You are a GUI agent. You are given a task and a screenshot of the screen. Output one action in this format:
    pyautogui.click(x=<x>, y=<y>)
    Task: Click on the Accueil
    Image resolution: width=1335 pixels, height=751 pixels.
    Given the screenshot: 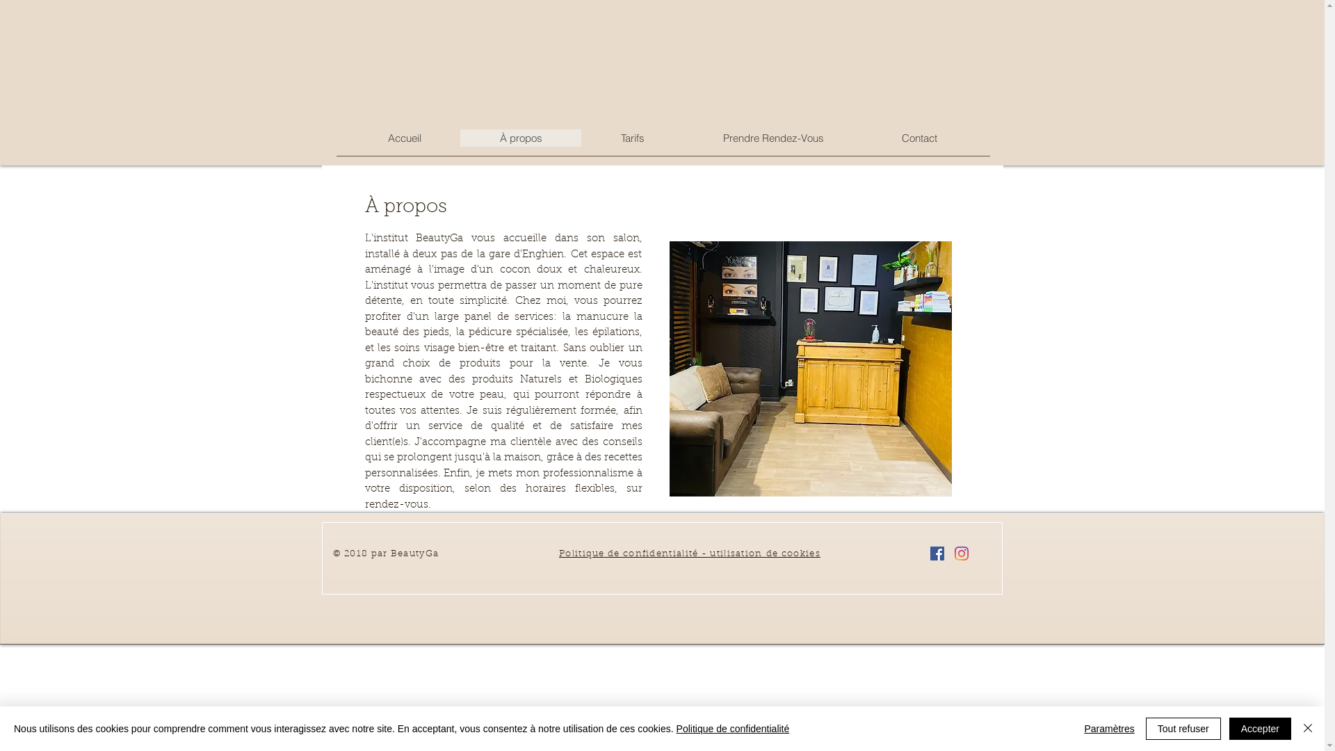 What is the action you would take?
    pyautogui.click(x=405, y=138)
    